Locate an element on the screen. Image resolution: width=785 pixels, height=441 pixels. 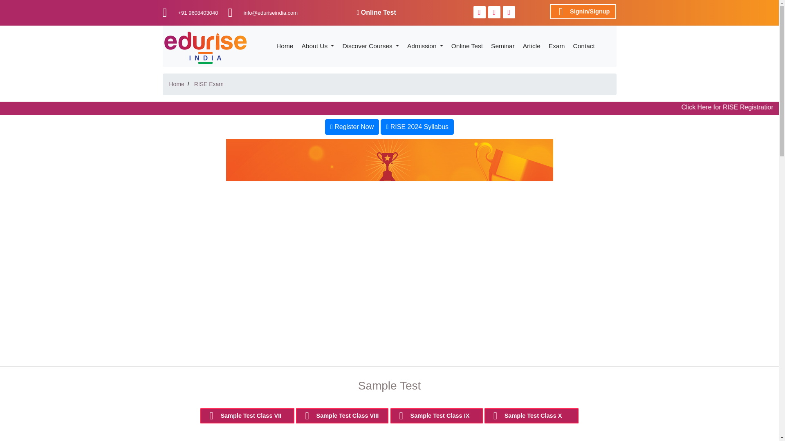
Article is located at coordinates (532, 46).